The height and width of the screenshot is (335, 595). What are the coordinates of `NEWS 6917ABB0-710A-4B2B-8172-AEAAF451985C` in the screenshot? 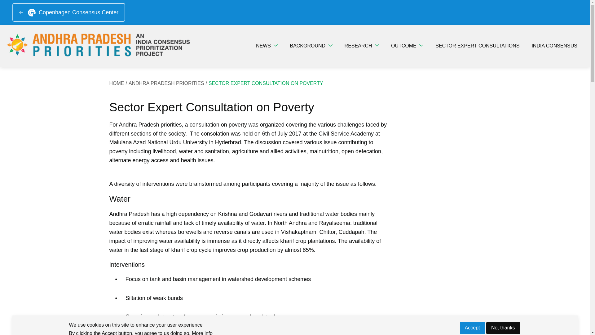 It's located at (267, 46).